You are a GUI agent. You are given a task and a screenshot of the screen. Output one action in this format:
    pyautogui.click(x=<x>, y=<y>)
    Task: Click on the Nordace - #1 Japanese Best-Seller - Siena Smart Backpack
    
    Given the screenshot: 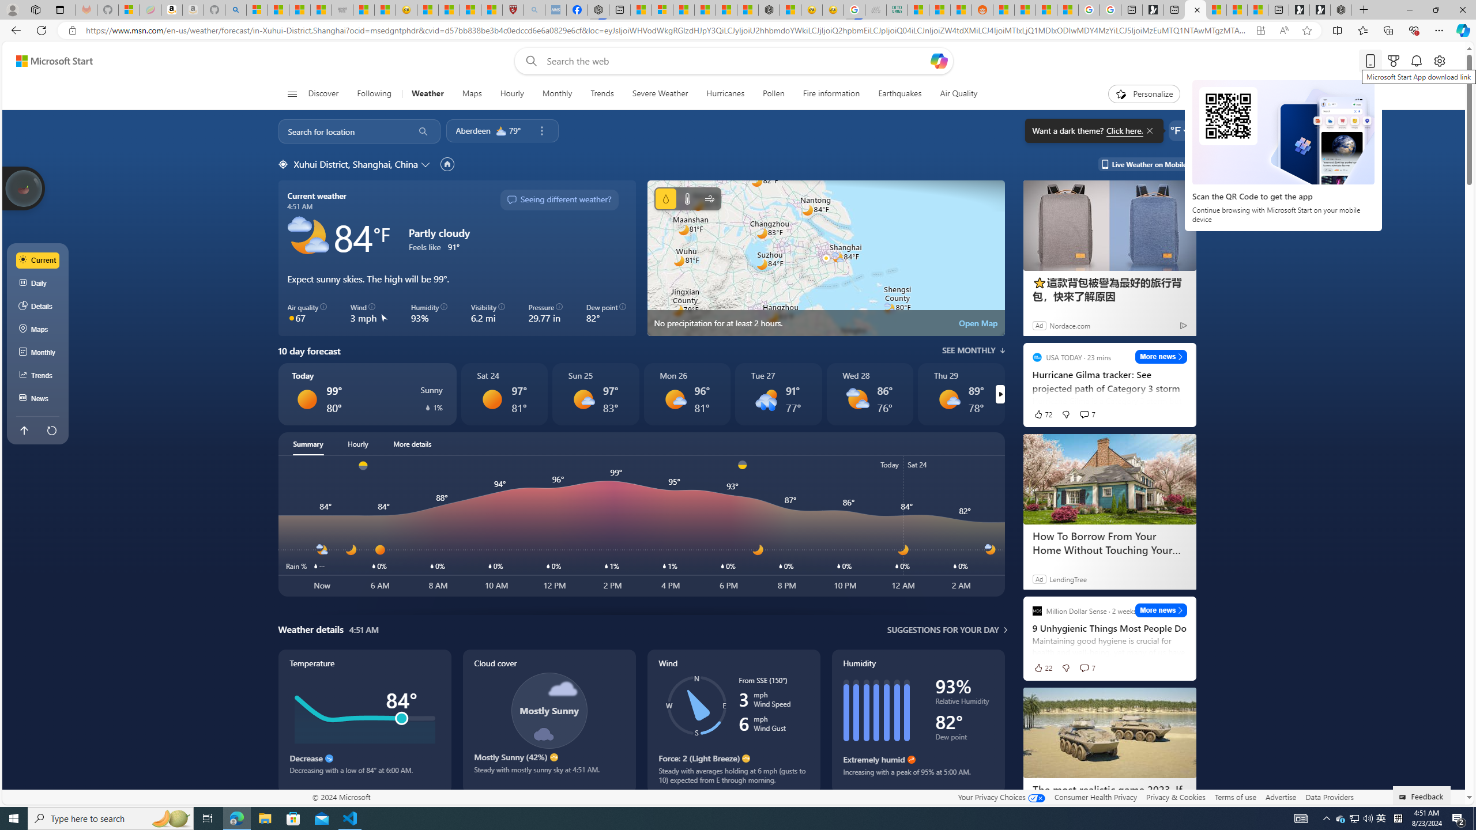 What is the action you would take?
    pyautogui.click(x=769, y=10)
    